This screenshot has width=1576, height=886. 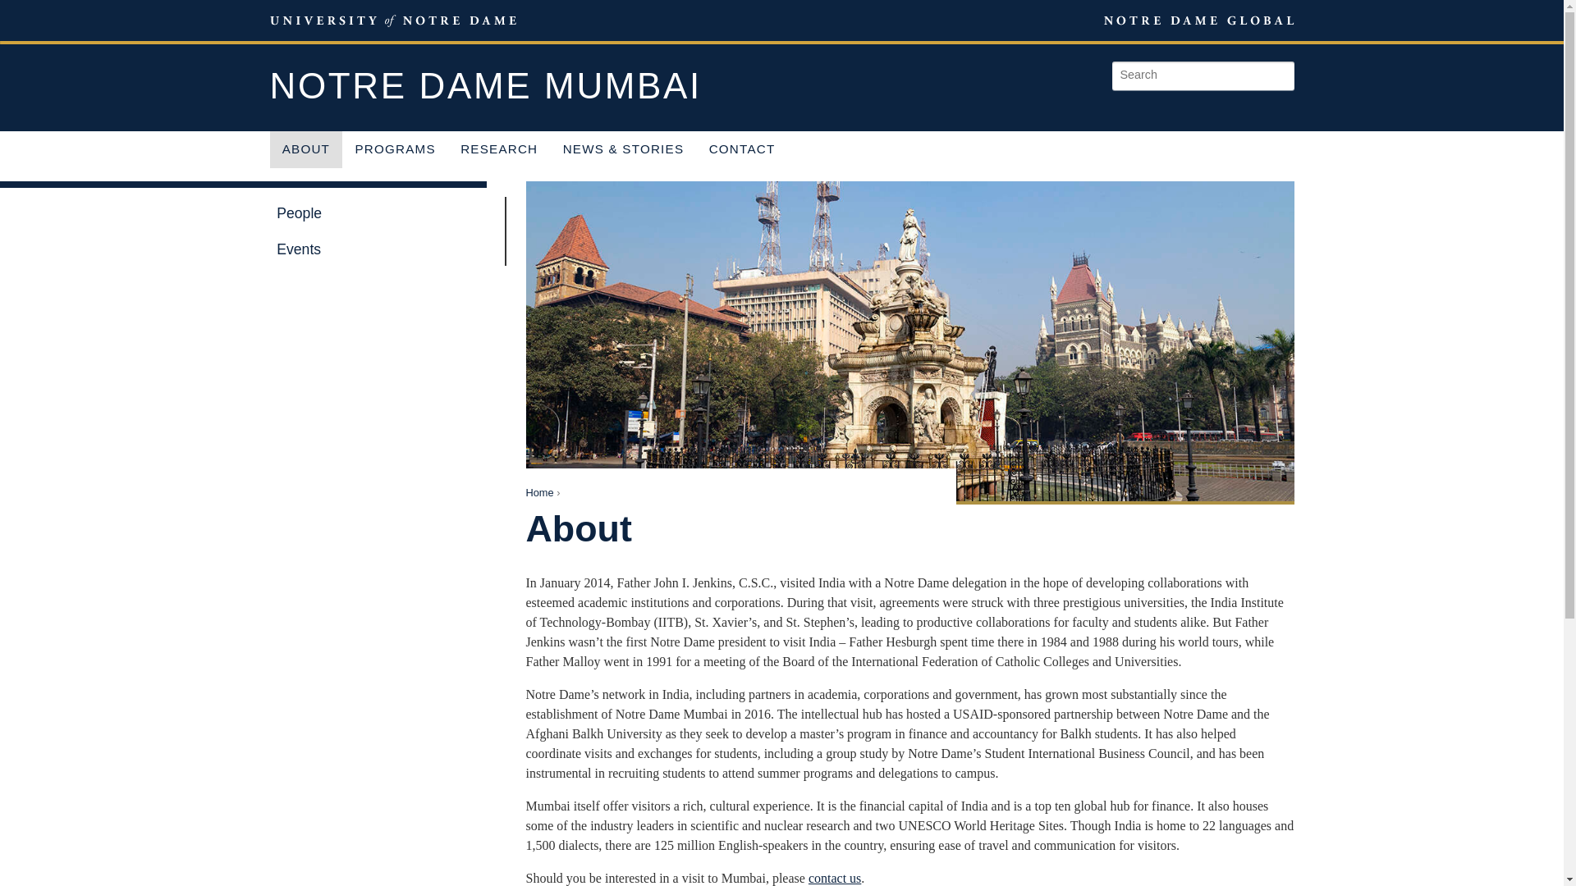 I want to click on PROGRAMS, so click(x=394, y=149).